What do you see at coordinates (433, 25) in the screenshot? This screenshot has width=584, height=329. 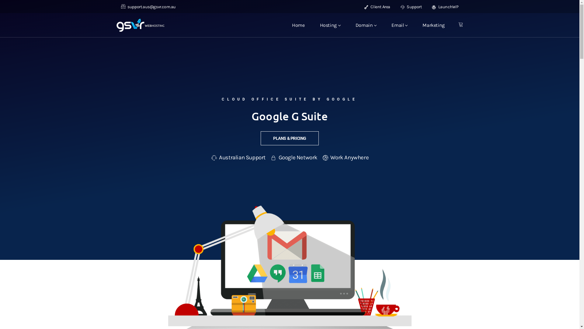 I see `Marketing` at bounding box center [433, 25].